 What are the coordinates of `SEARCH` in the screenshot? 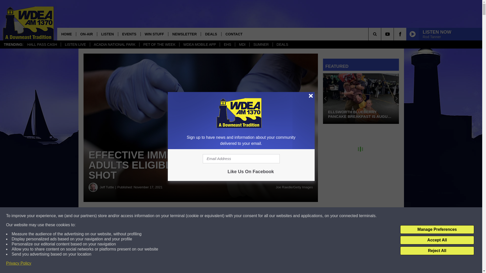 It's located at (382, 34).